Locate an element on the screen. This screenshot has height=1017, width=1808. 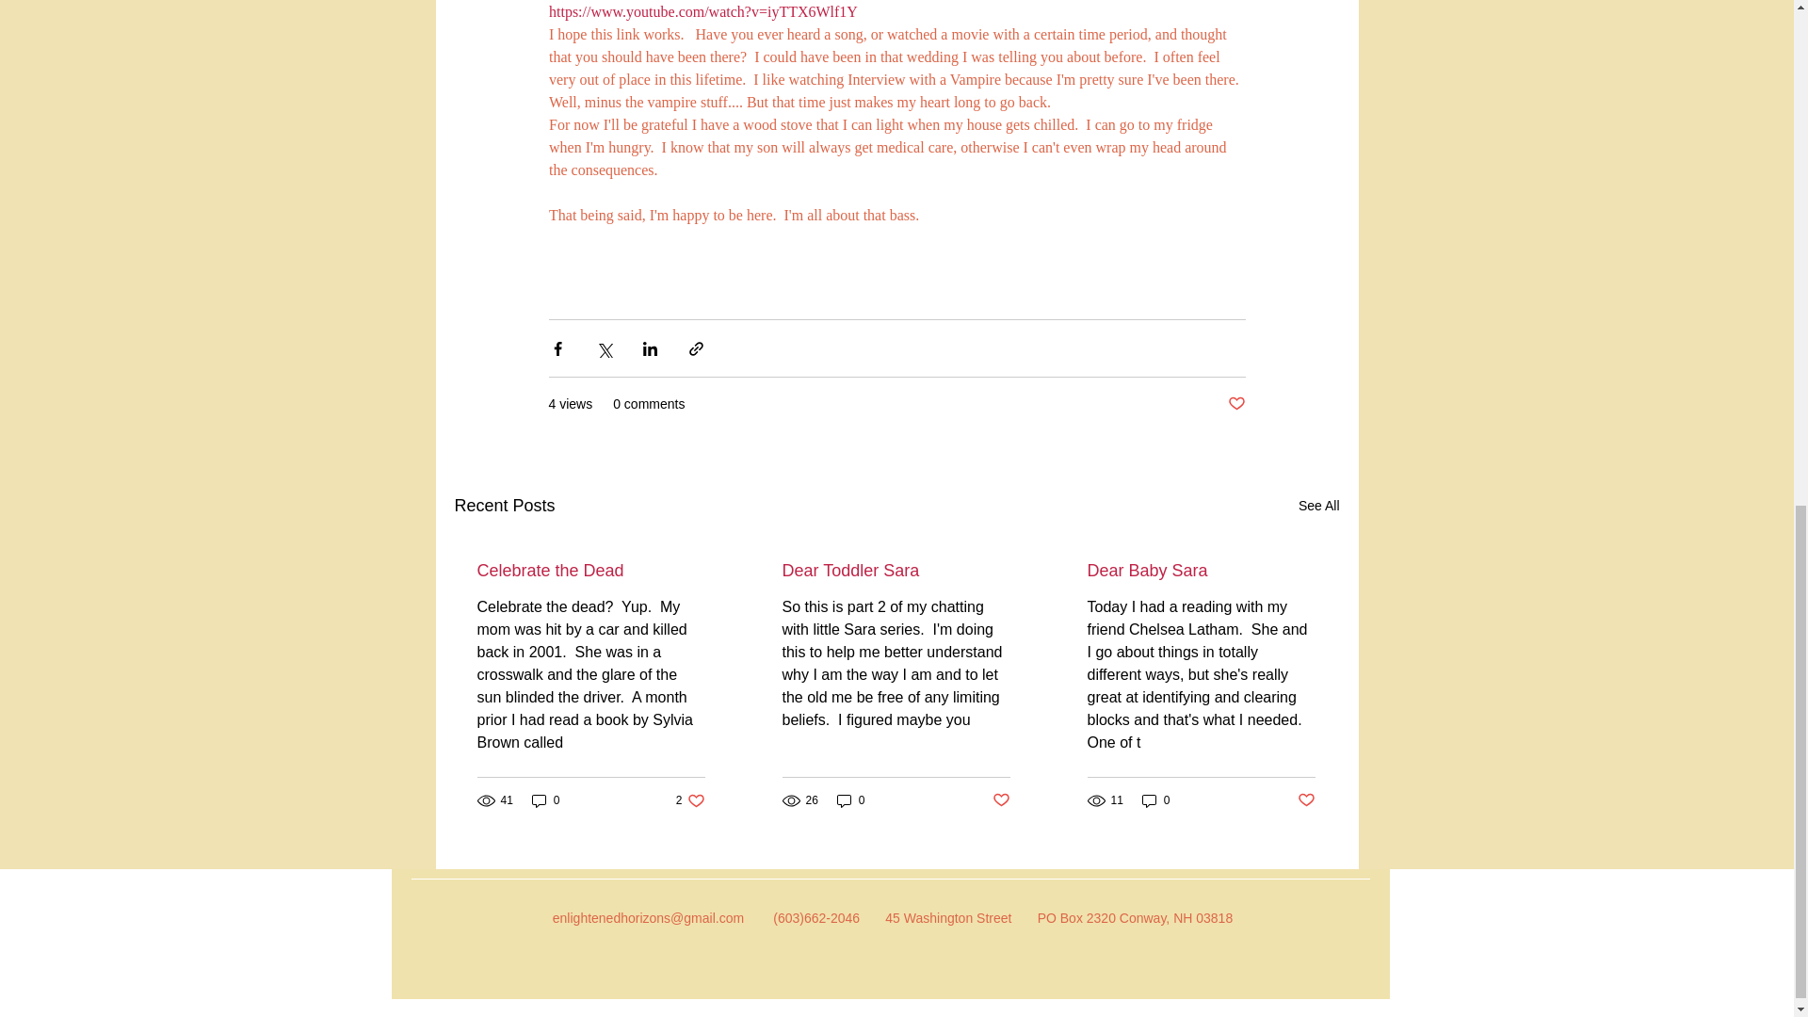
Post not marked as liked is located at coordinates (1002, 800).